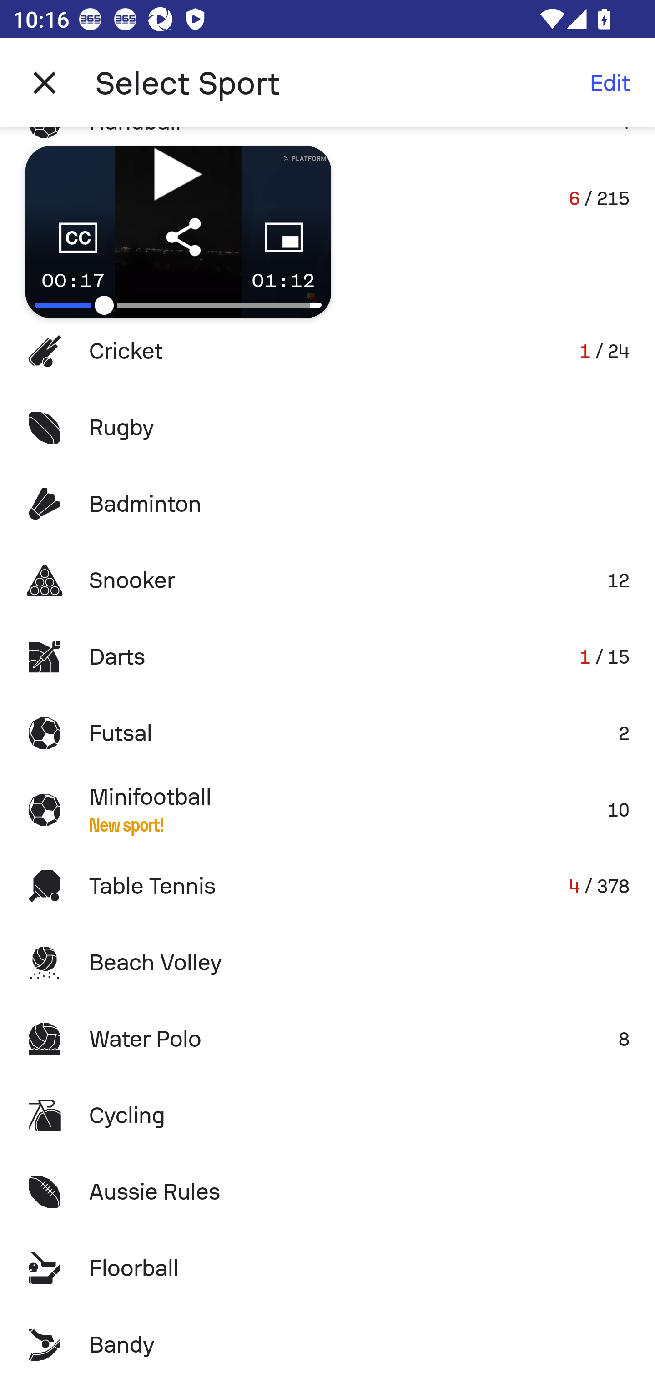 This screenshot has height=1383, width=655. Describe the element at coordinates (327, 504) in the screenshot. I see `Badminton` at that location.